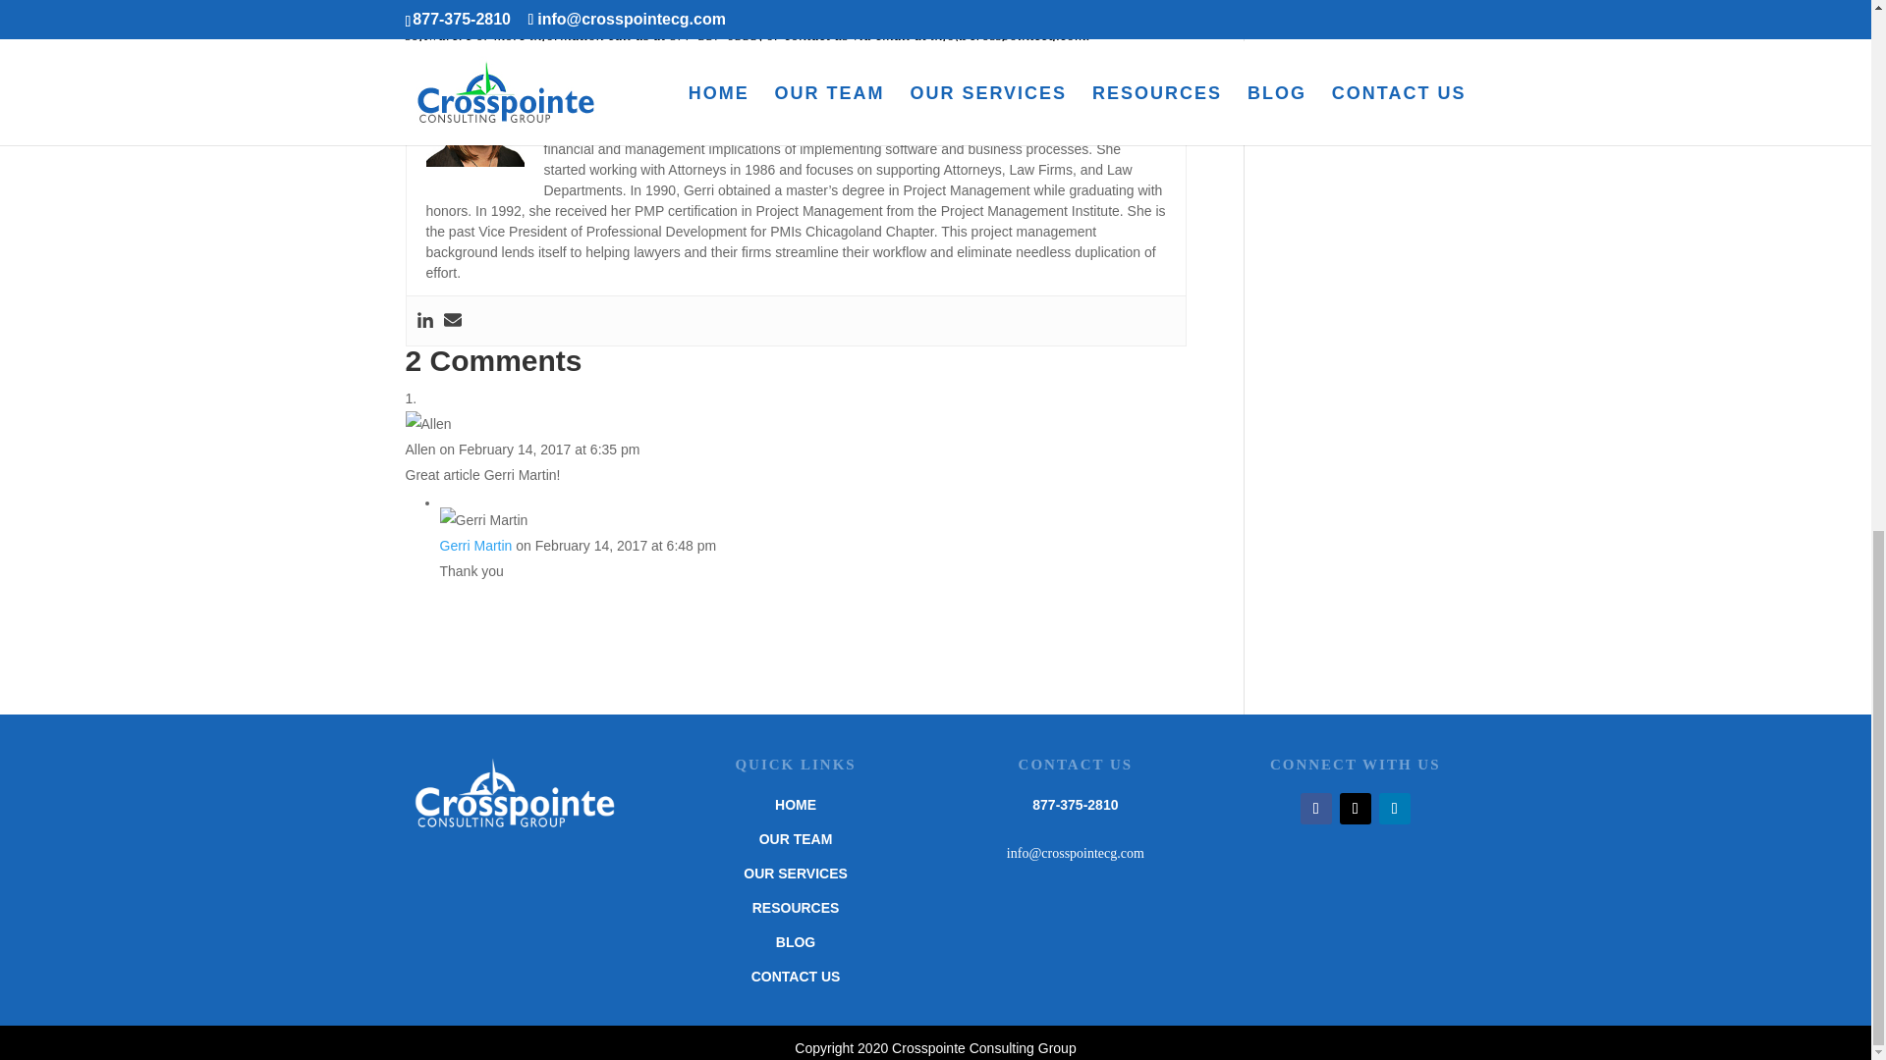 The image size is (1886, 1060). I want to click on Gerri Martin, so click(590, 80).